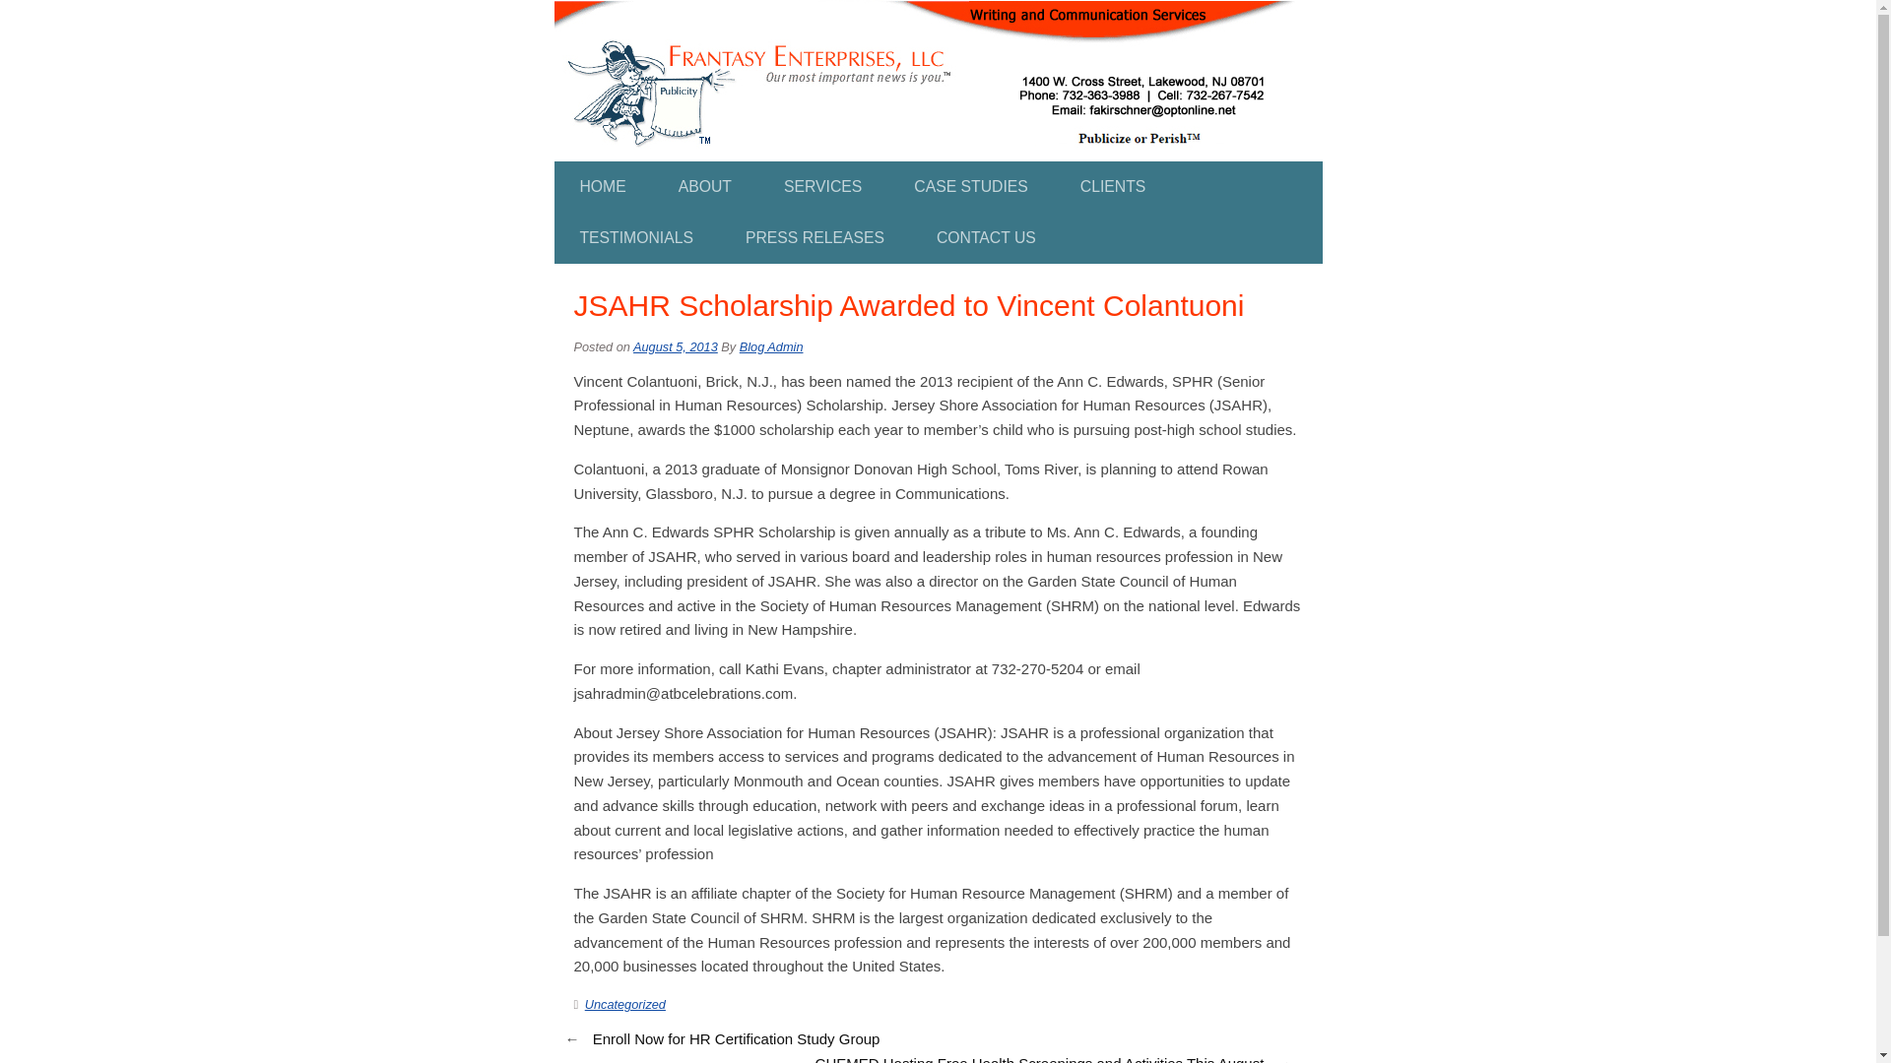 The image size is (1891, 1063). Describe the element at coordinates (815, 238) in the screenshot. I see `PRESS RELEASES` at that location.